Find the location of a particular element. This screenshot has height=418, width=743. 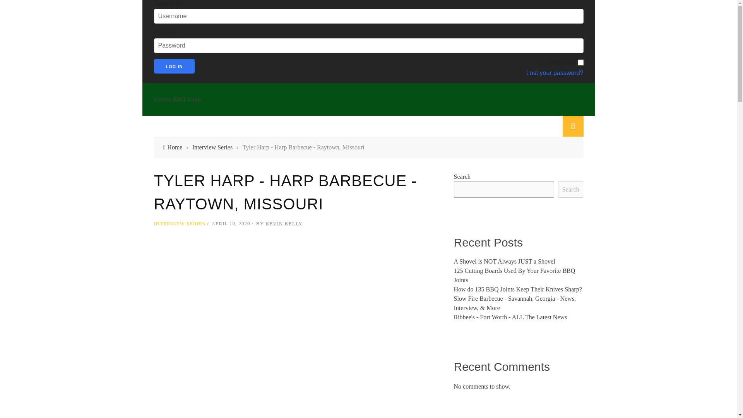

forever is located at coordinates (580, 62).